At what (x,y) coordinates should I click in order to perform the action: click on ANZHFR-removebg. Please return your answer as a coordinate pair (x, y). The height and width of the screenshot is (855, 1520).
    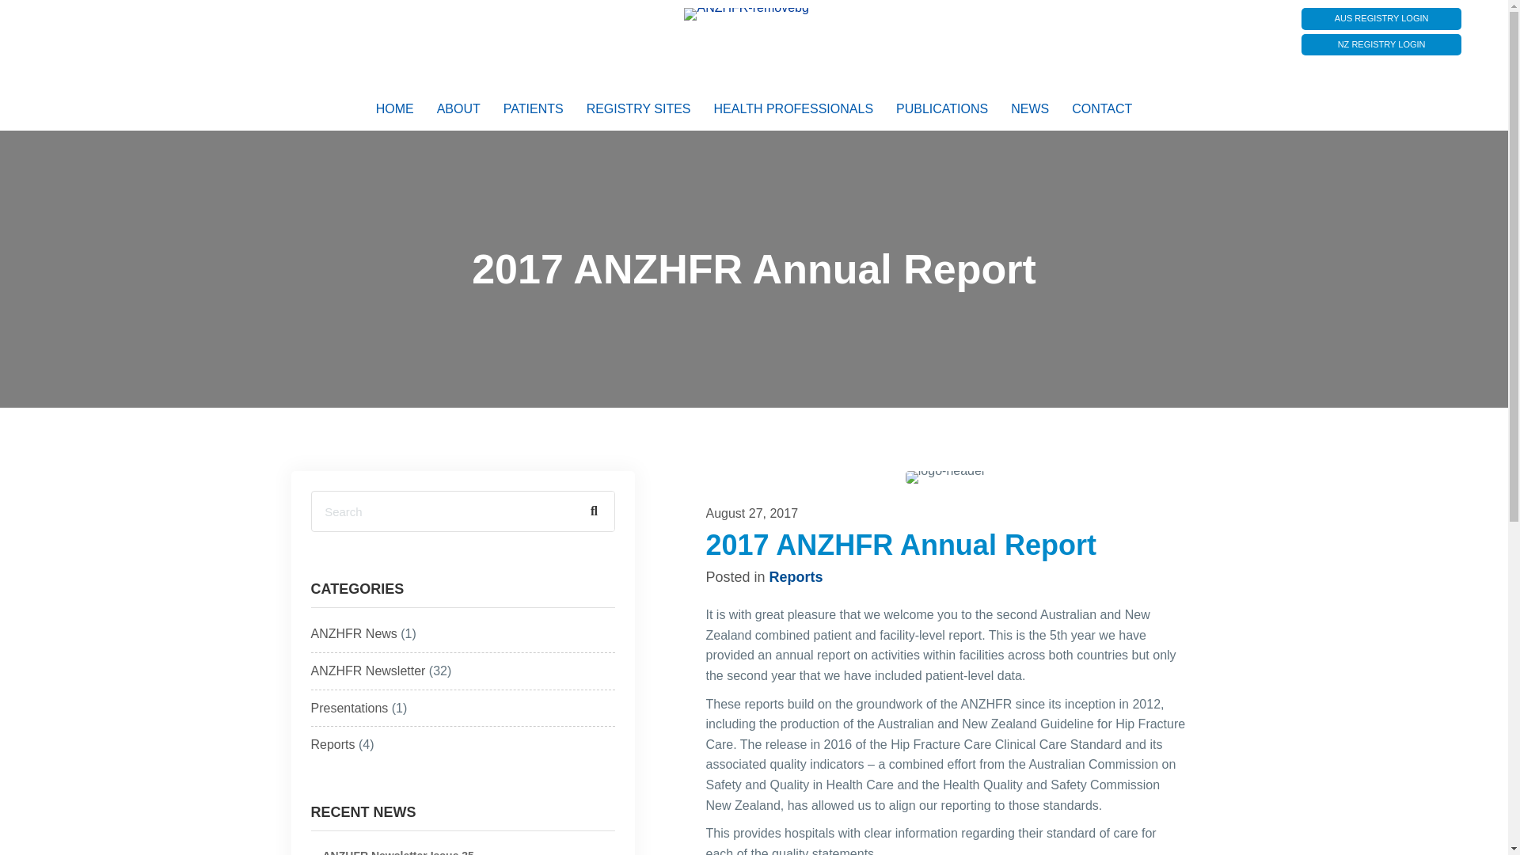
    Looking at the image, I should click on (746, 13).